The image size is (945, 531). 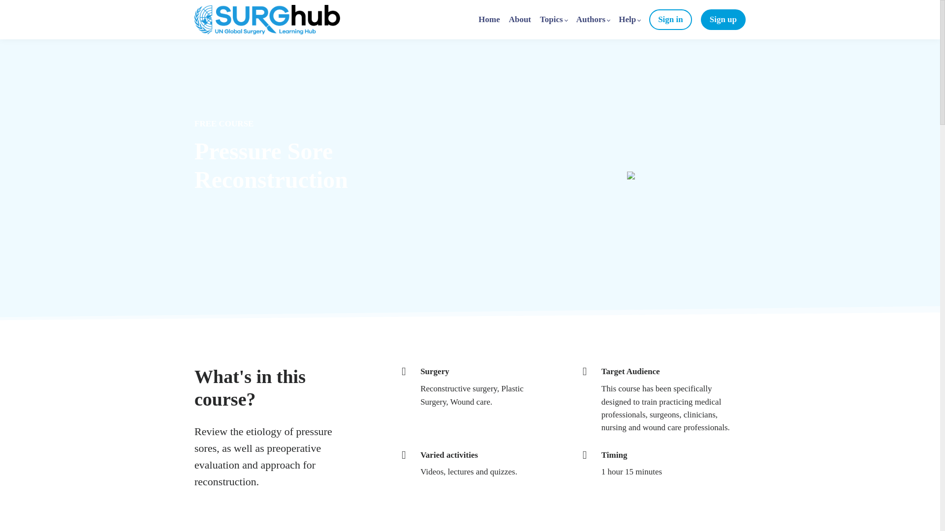 I want to click on Topics, so click(x=553, y=20).